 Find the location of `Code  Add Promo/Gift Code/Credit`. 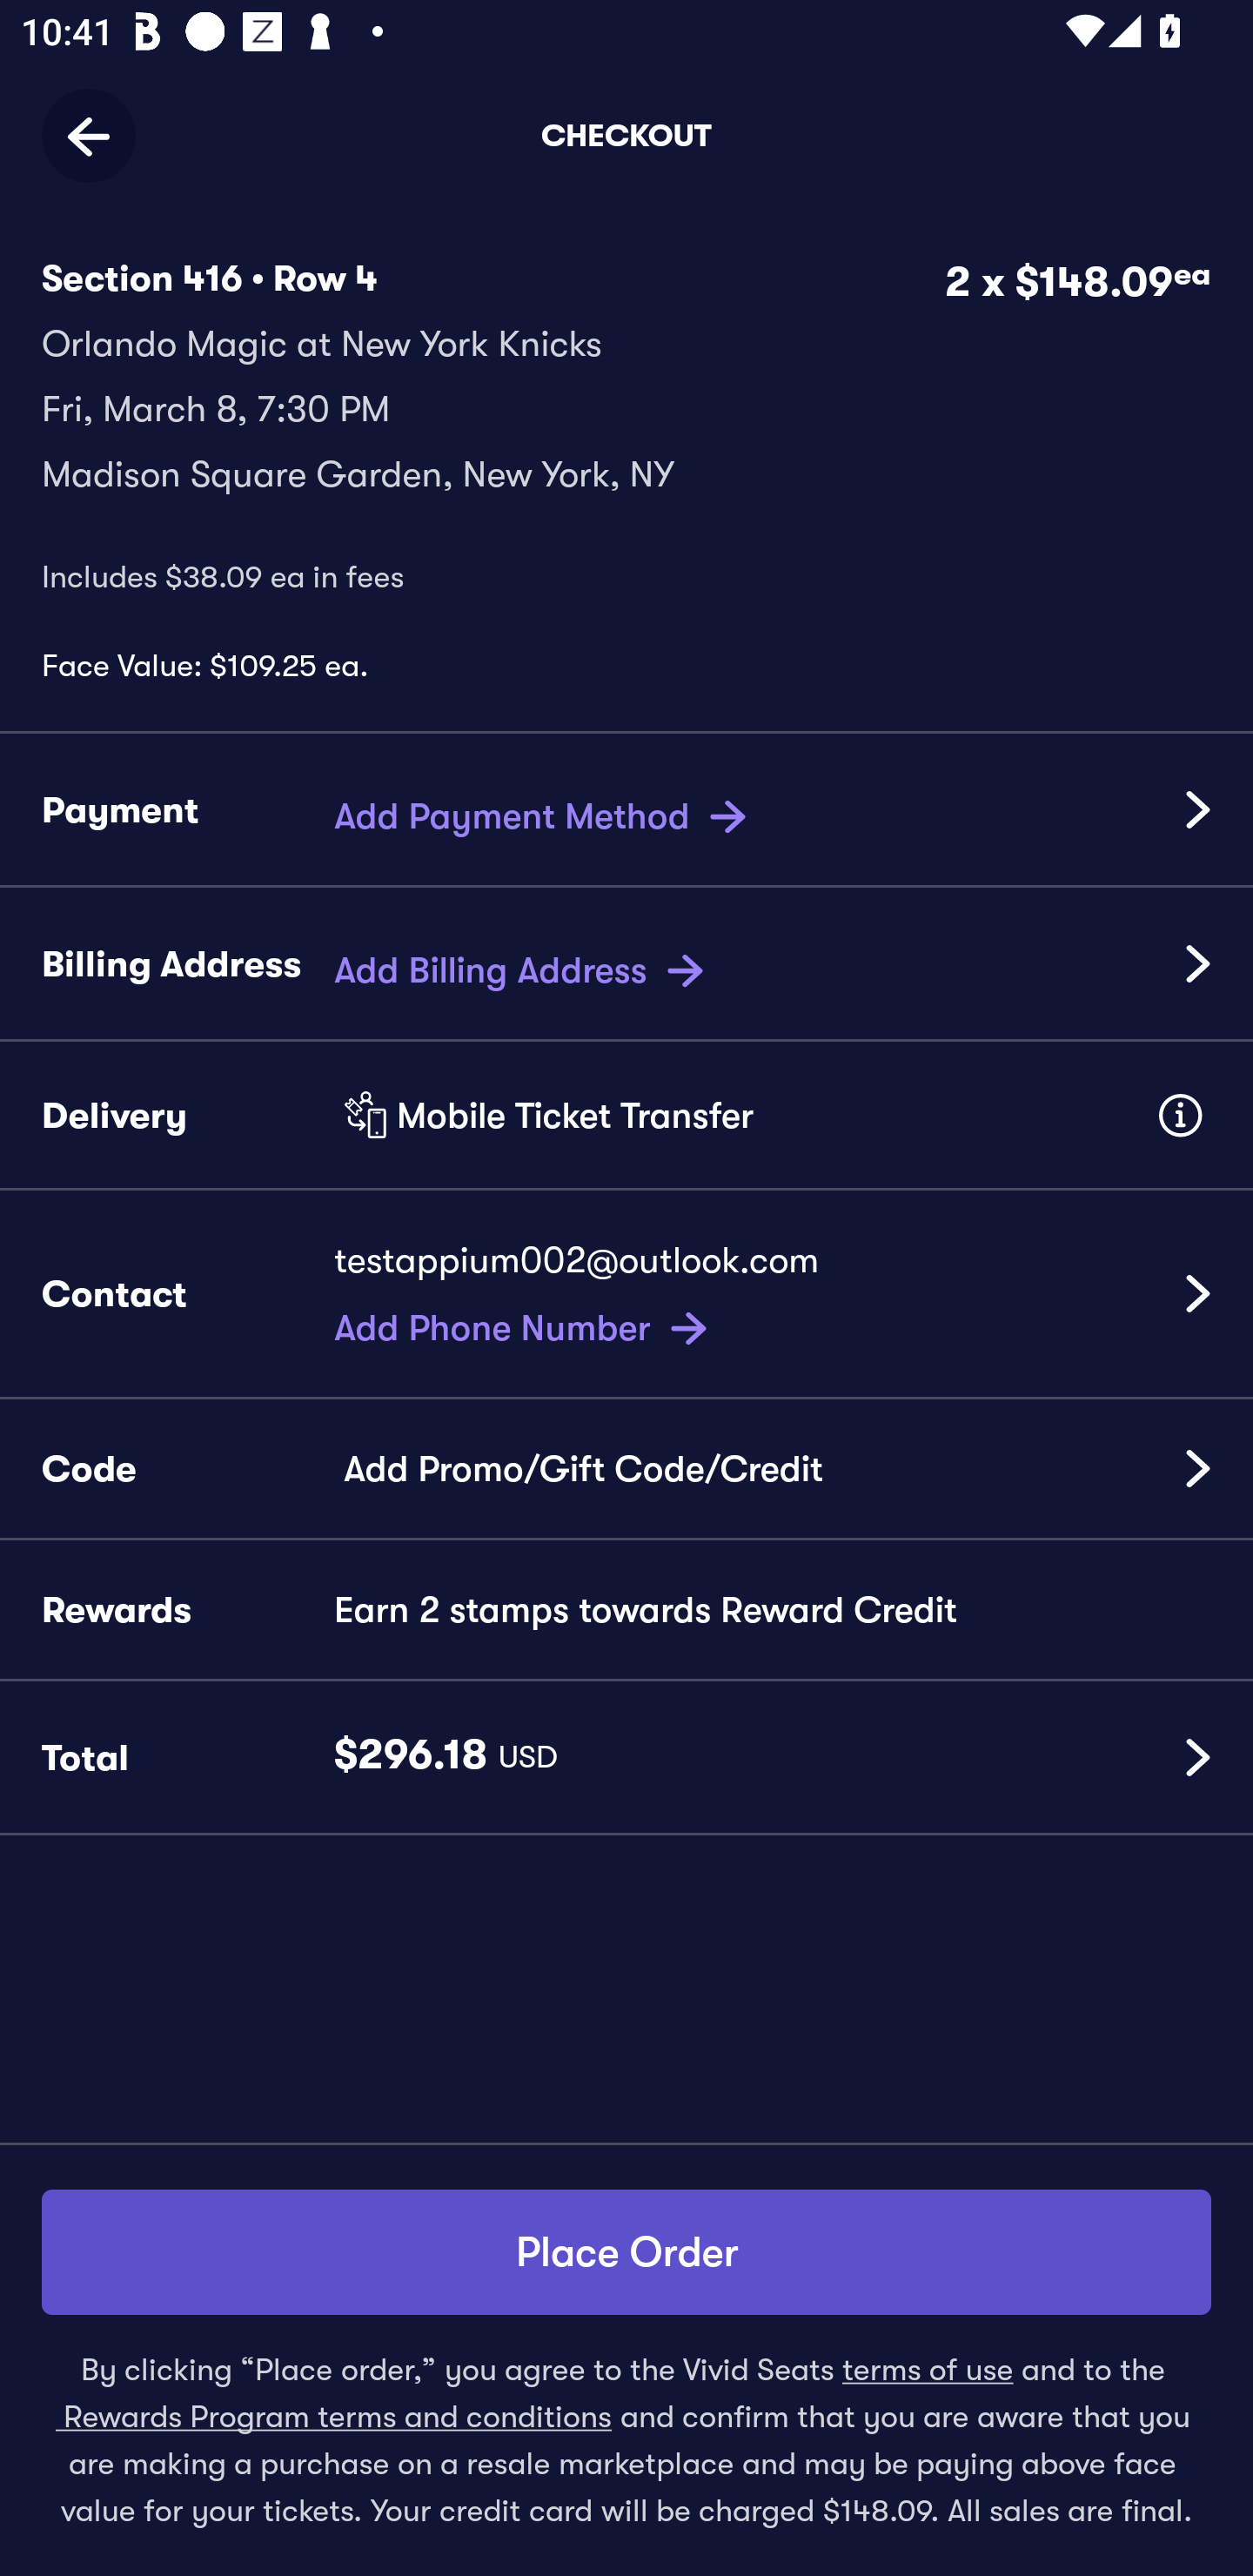

Code  Add Promo/Gift Code/Credit is located at coordinates (626, 1469).